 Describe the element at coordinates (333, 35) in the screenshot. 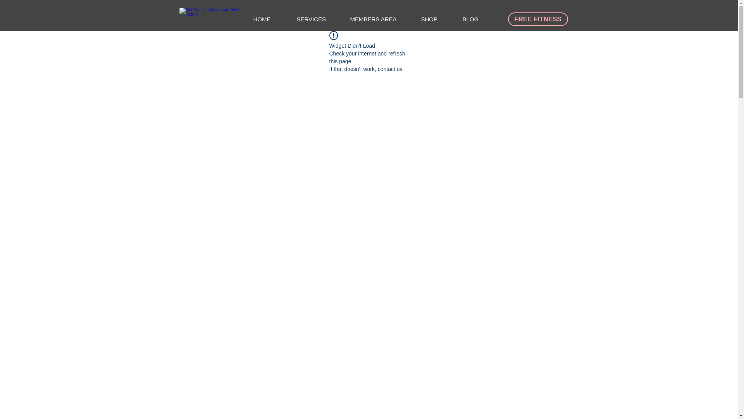

I see `!` at that location.